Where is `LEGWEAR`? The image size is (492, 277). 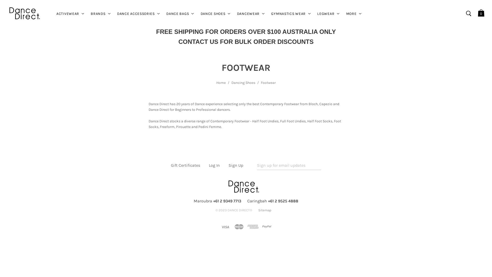 LEGWEAR is located at coordinates (326, 13).